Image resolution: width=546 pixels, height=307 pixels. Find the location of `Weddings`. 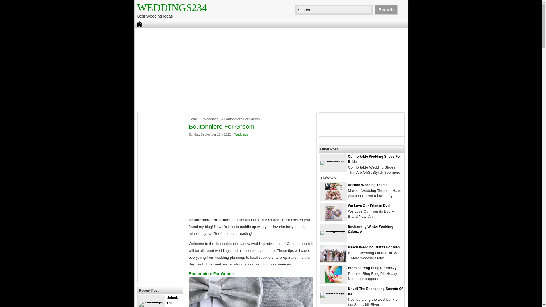

Weddings is located at coordinates (241, 134).